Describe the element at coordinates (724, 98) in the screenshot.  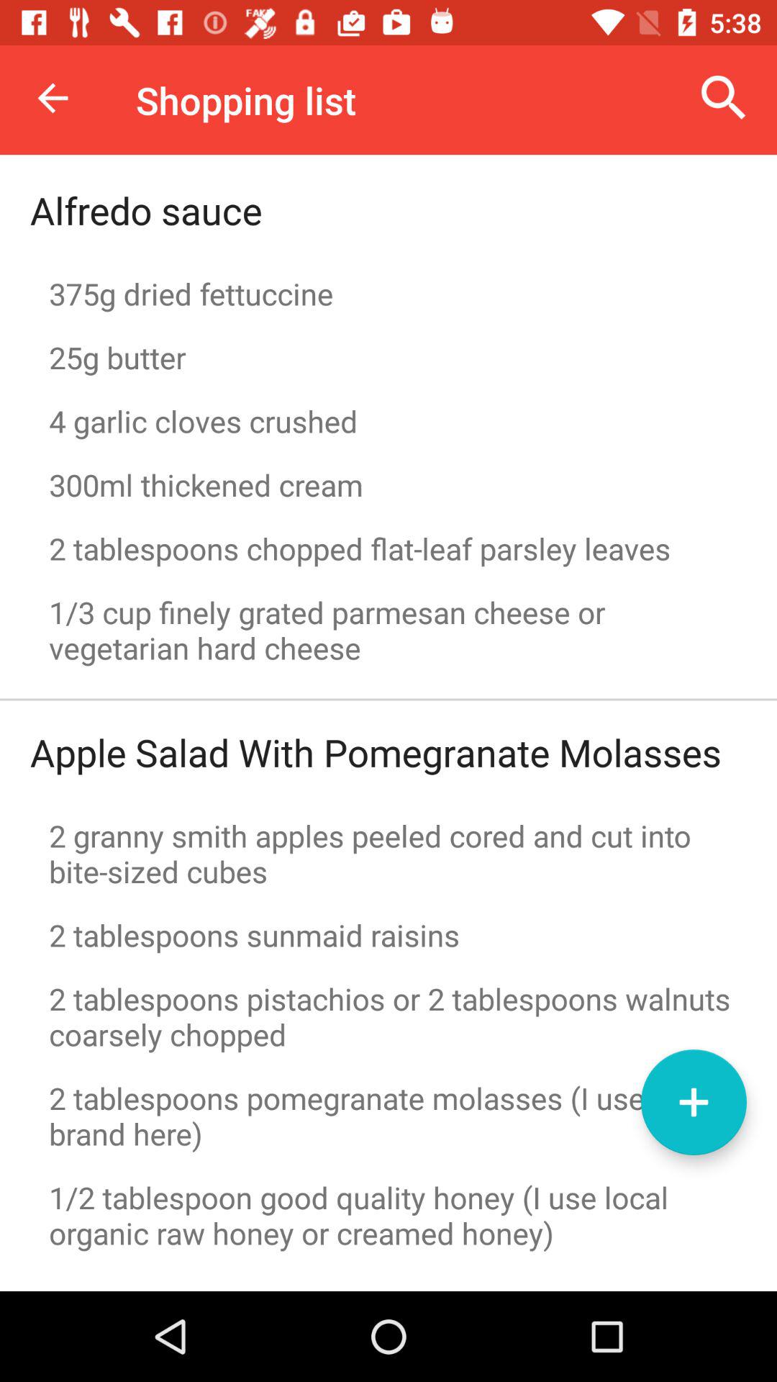
I see `open icon above the 375g dried fettuccine item` at that location.